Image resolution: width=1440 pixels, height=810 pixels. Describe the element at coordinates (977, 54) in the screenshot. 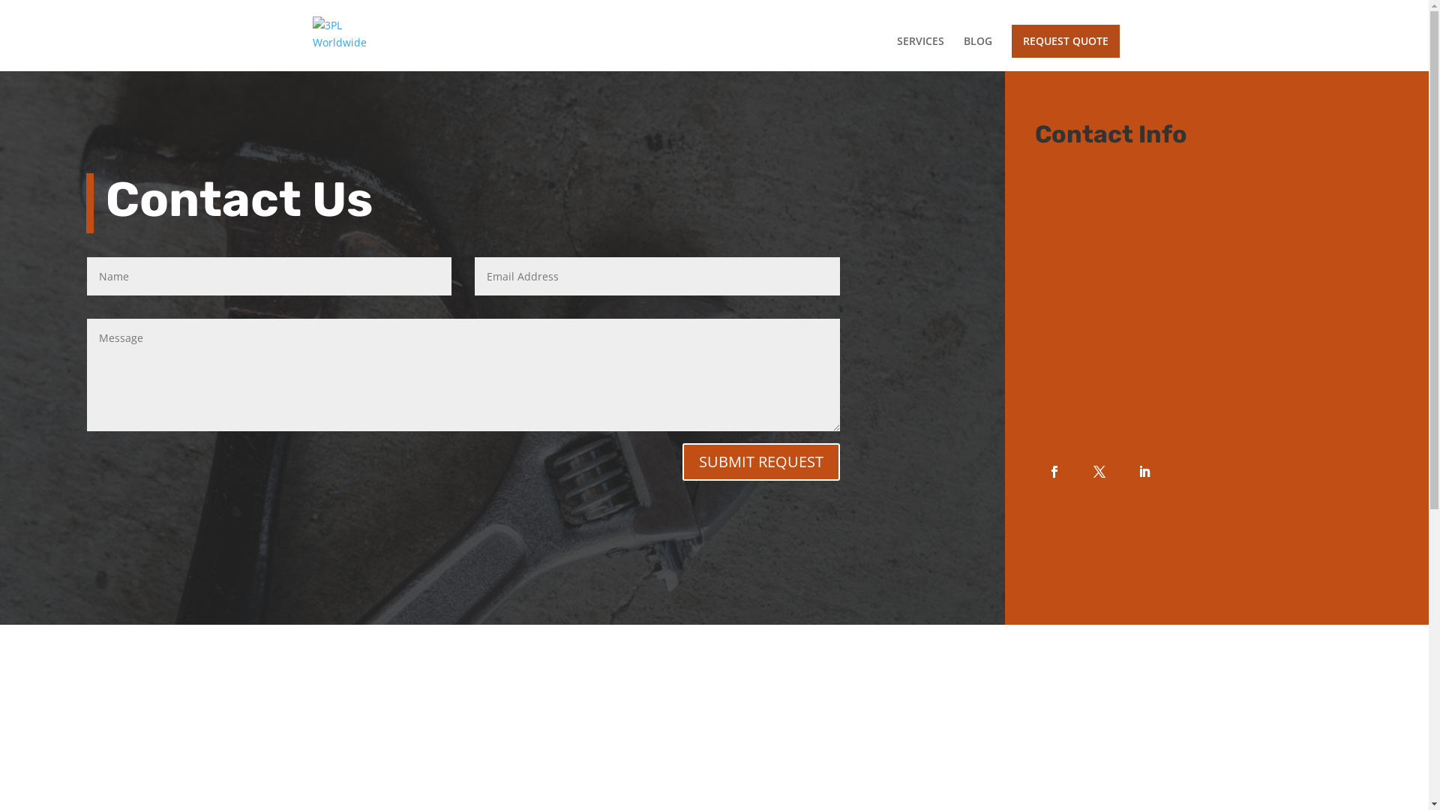

I see `BLOG` at that location.